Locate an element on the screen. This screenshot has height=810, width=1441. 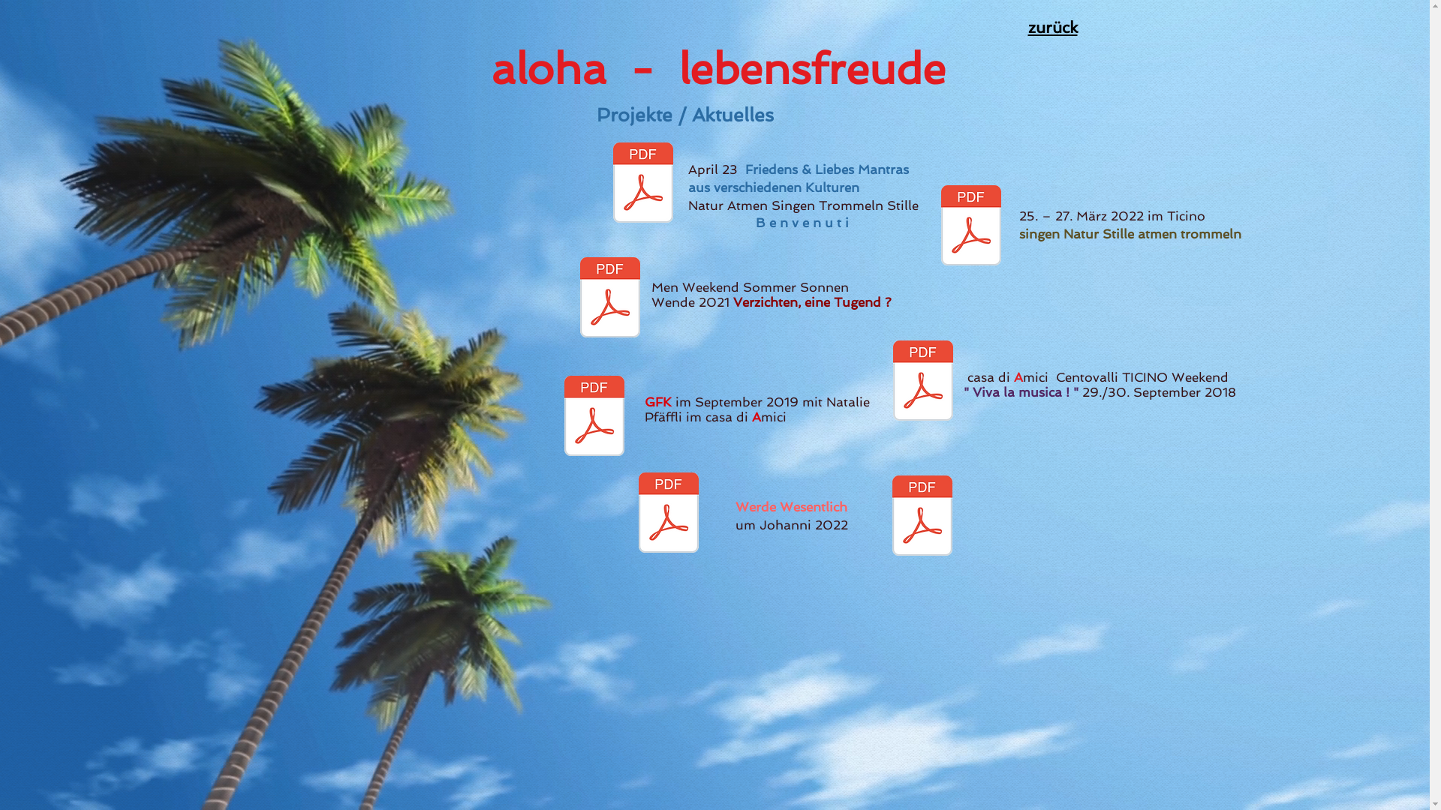
Werde Wesentlich
um Johanni 2022 is located at coordinates (791, 516).